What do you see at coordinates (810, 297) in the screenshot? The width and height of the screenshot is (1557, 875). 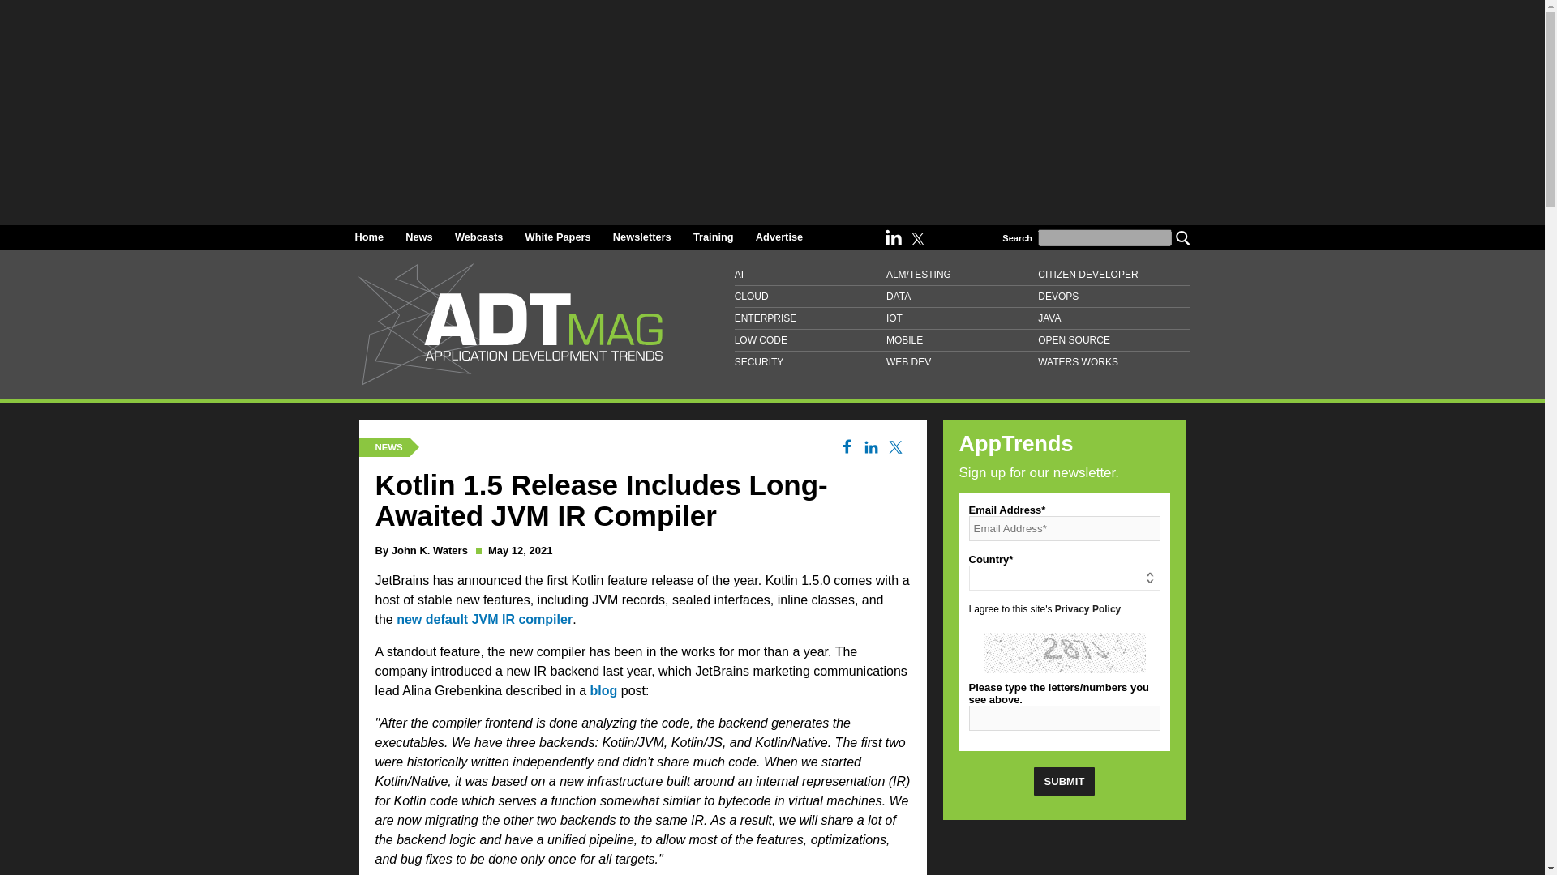 I see `CLOUD` at bounding box center [810, 297].